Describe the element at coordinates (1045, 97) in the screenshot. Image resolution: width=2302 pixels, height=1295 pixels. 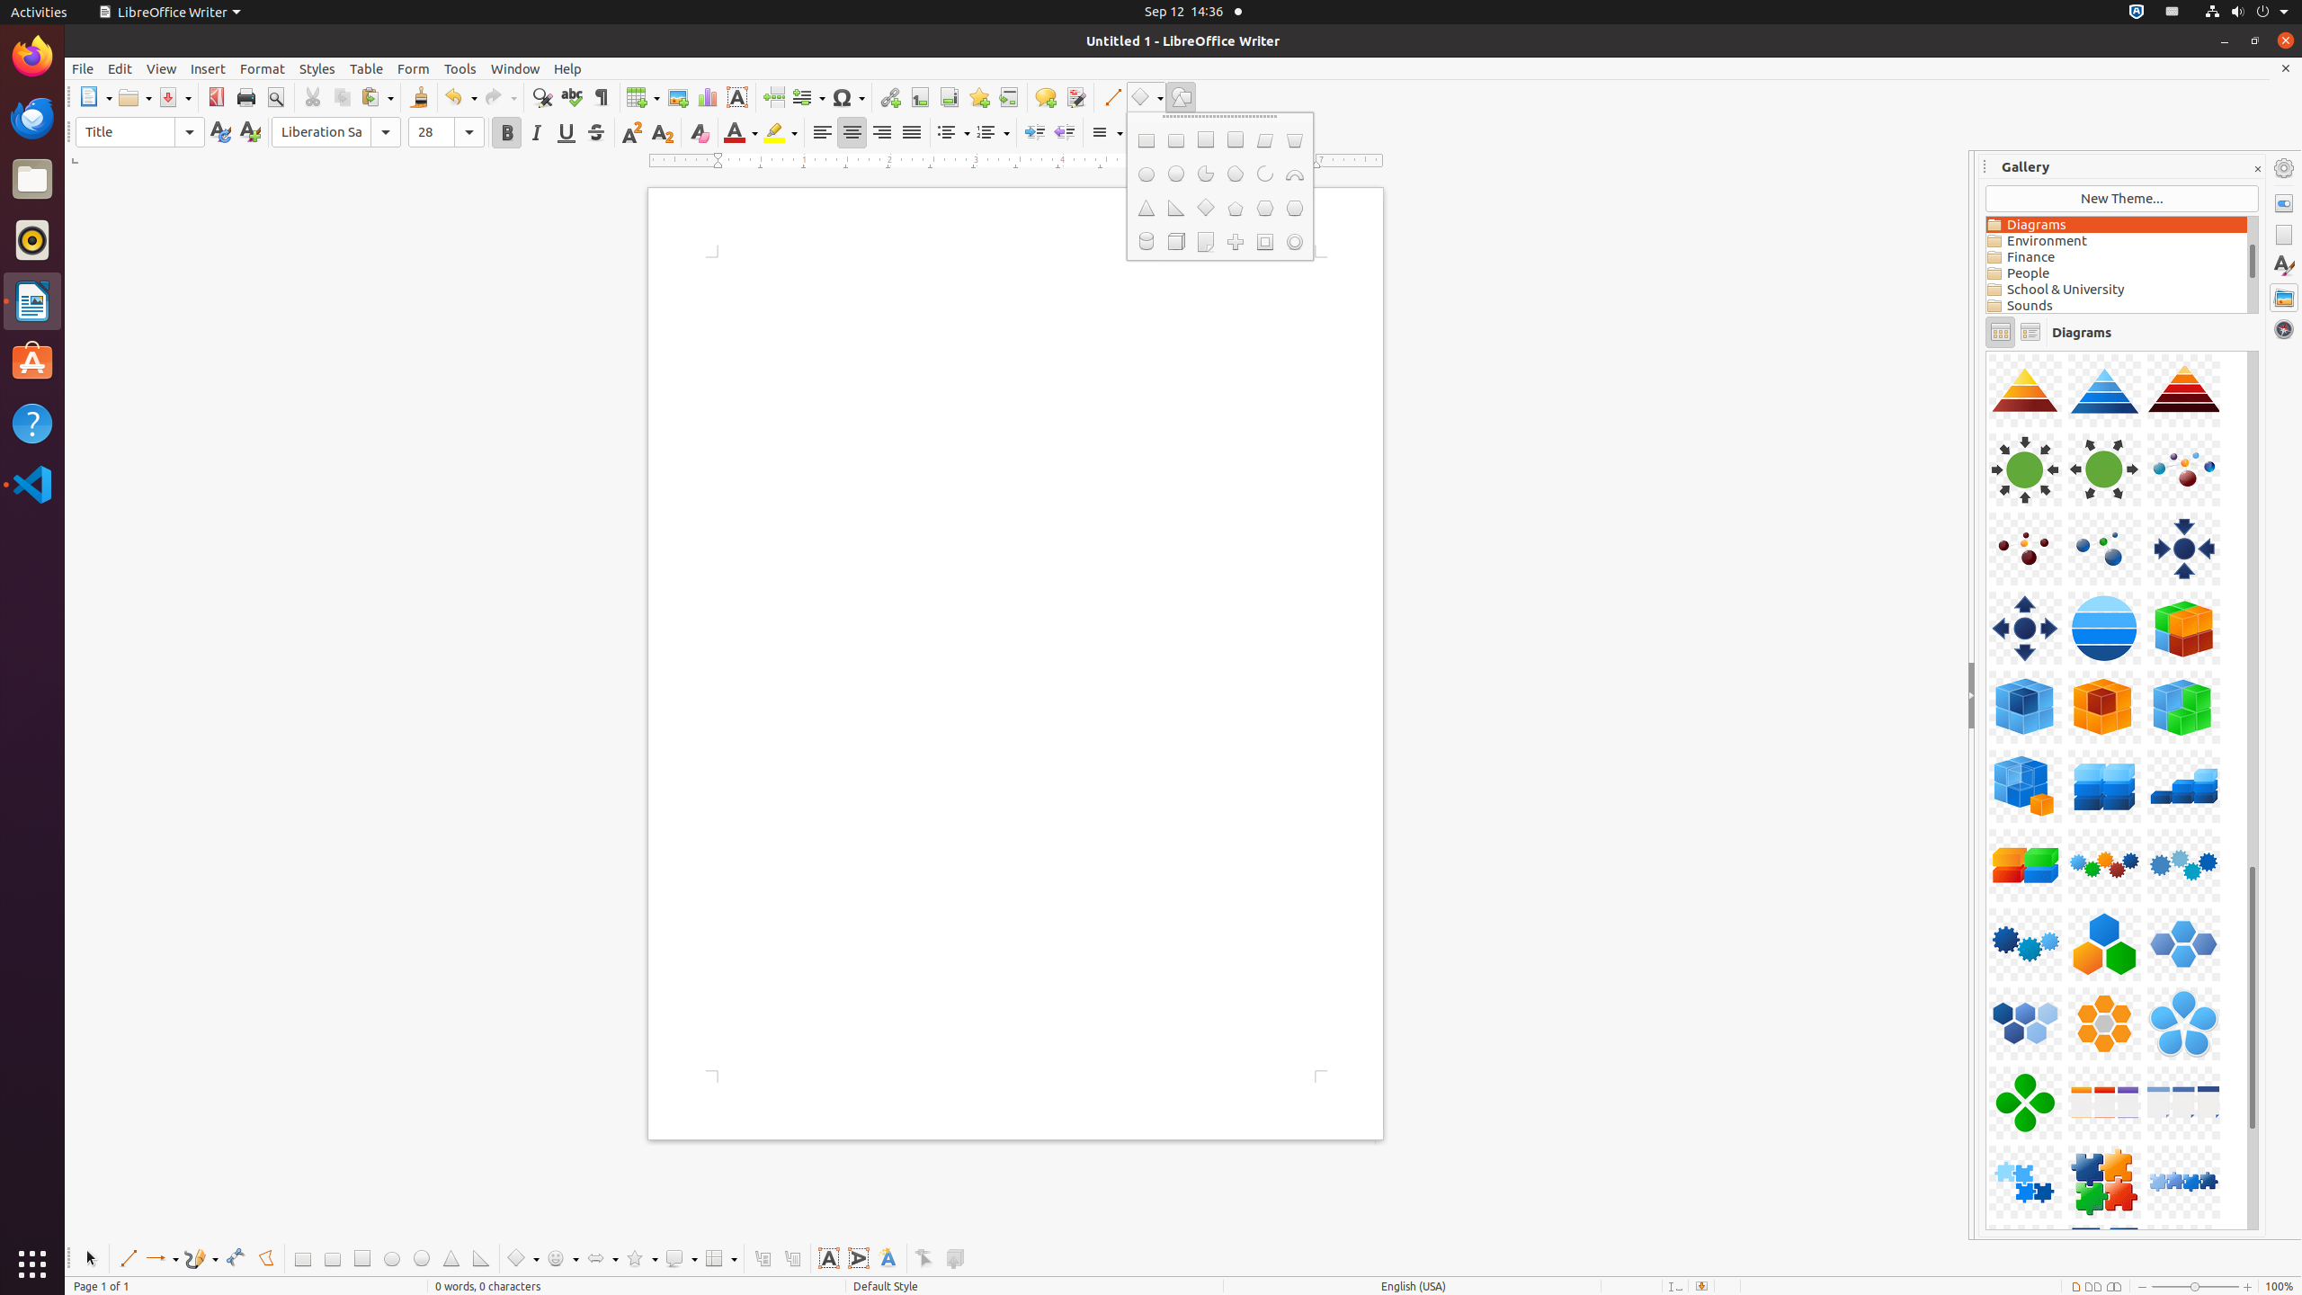
I see `Comment` at that location.